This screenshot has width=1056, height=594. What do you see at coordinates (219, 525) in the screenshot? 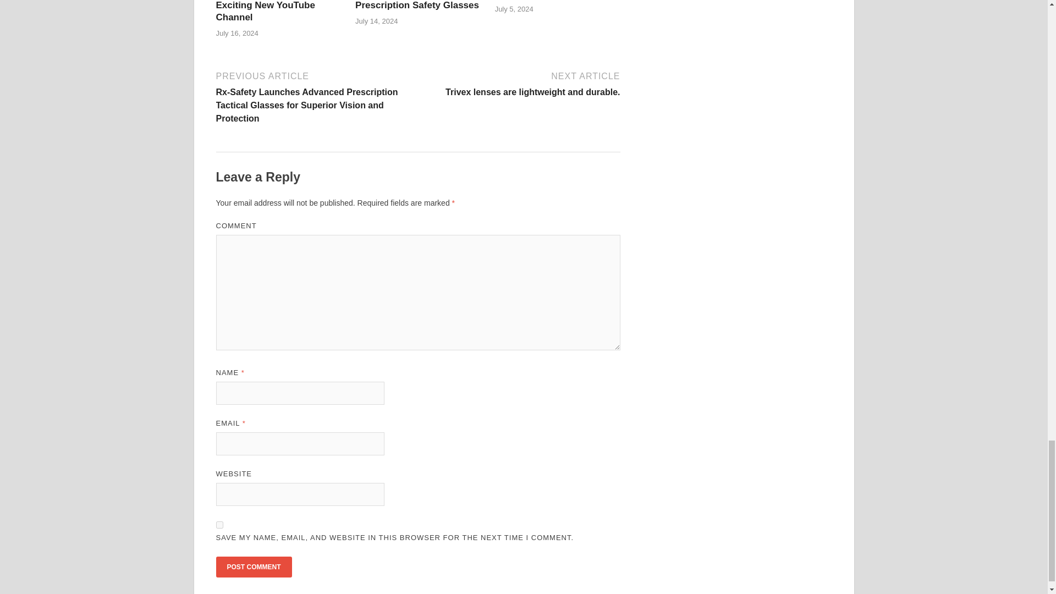
I see `yes` at bounding box center [219, 525].